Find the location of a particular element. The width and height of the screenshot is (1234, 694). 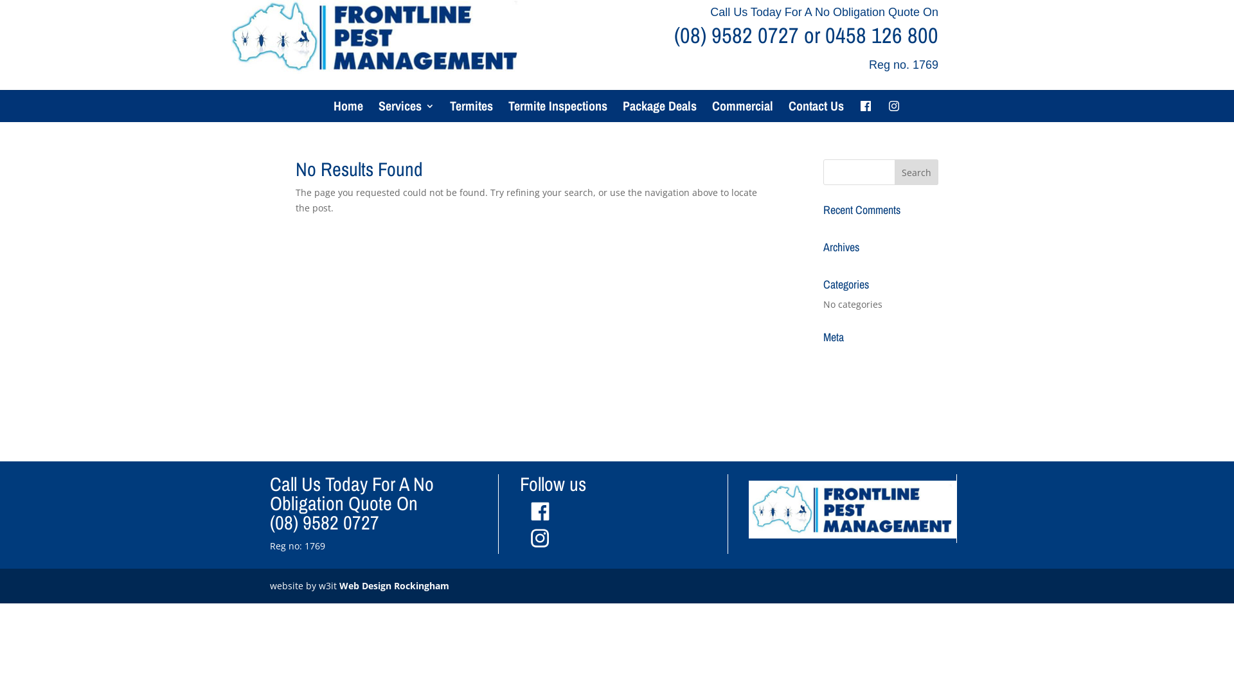

Termite Inspections is located at coordinates (558, 117).